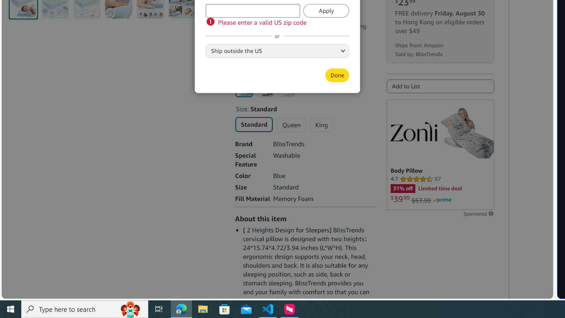 The height and width of the screenshot is (318, 565). I want to click on Apply, so click(326, 11).